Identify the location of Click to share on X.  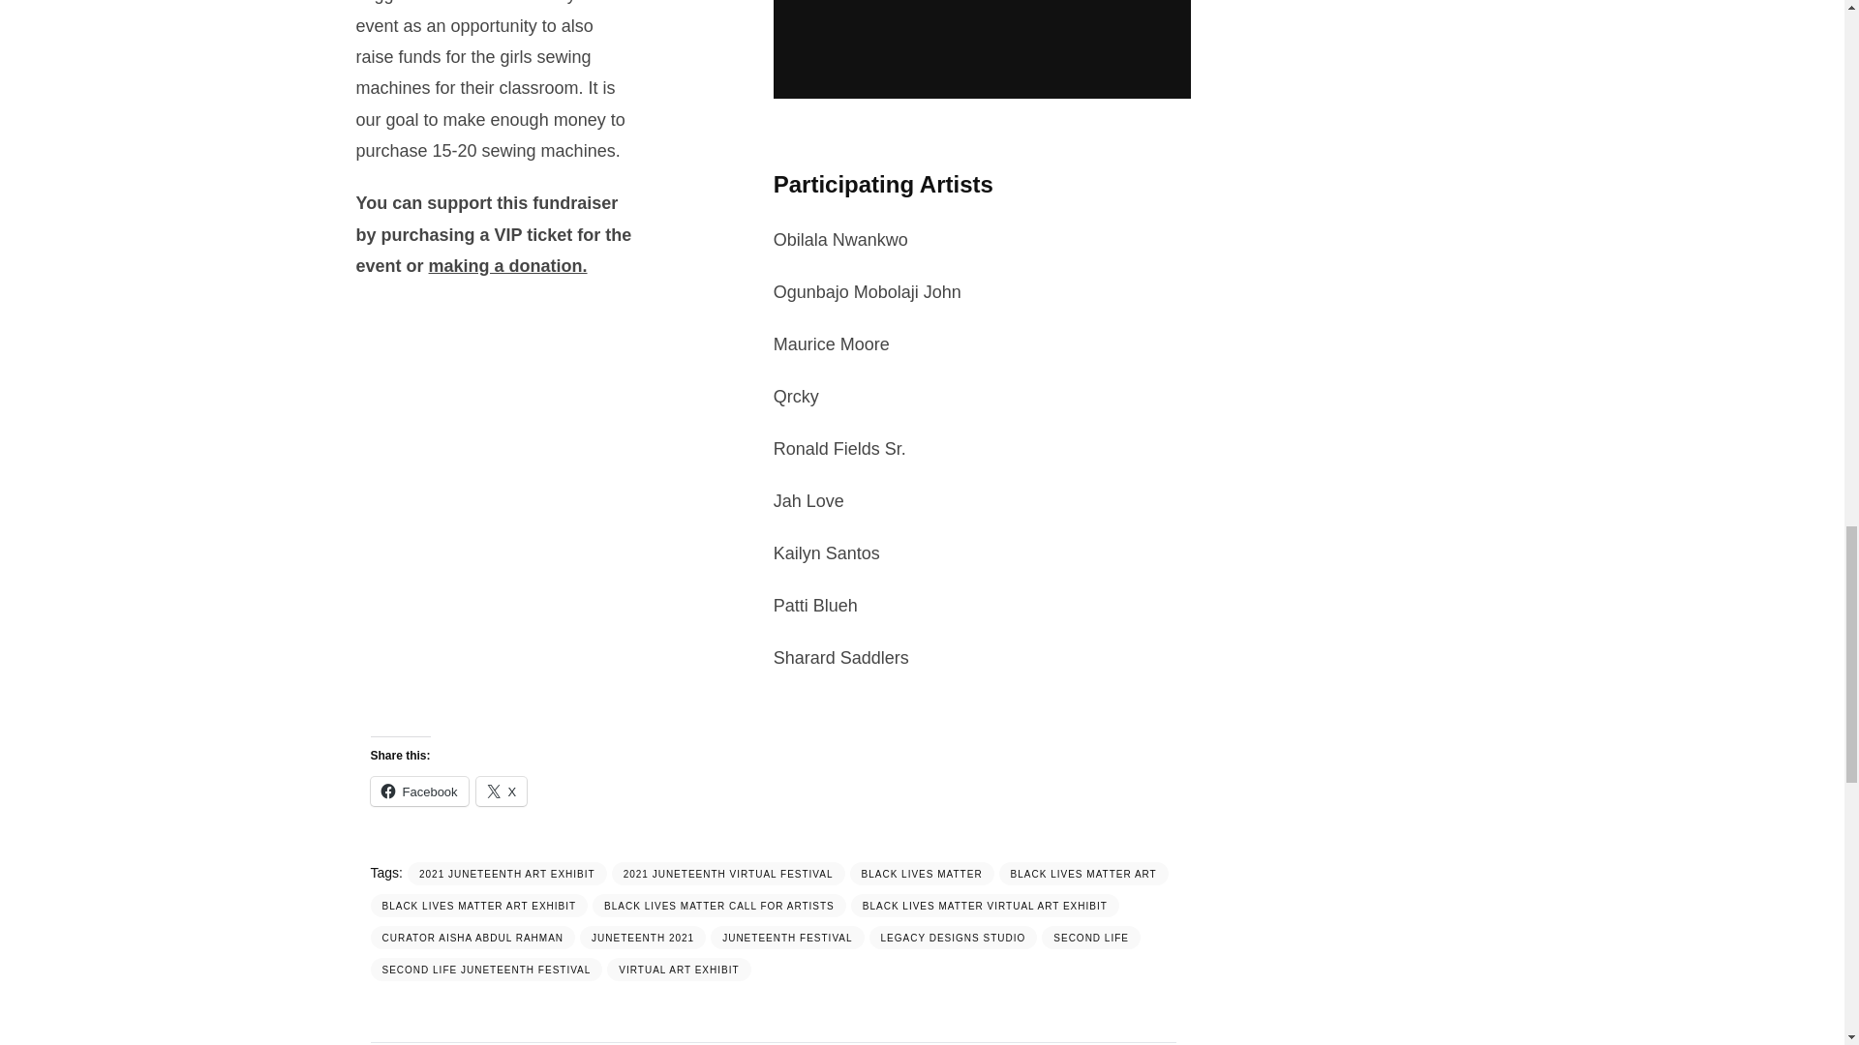
(502, 791).